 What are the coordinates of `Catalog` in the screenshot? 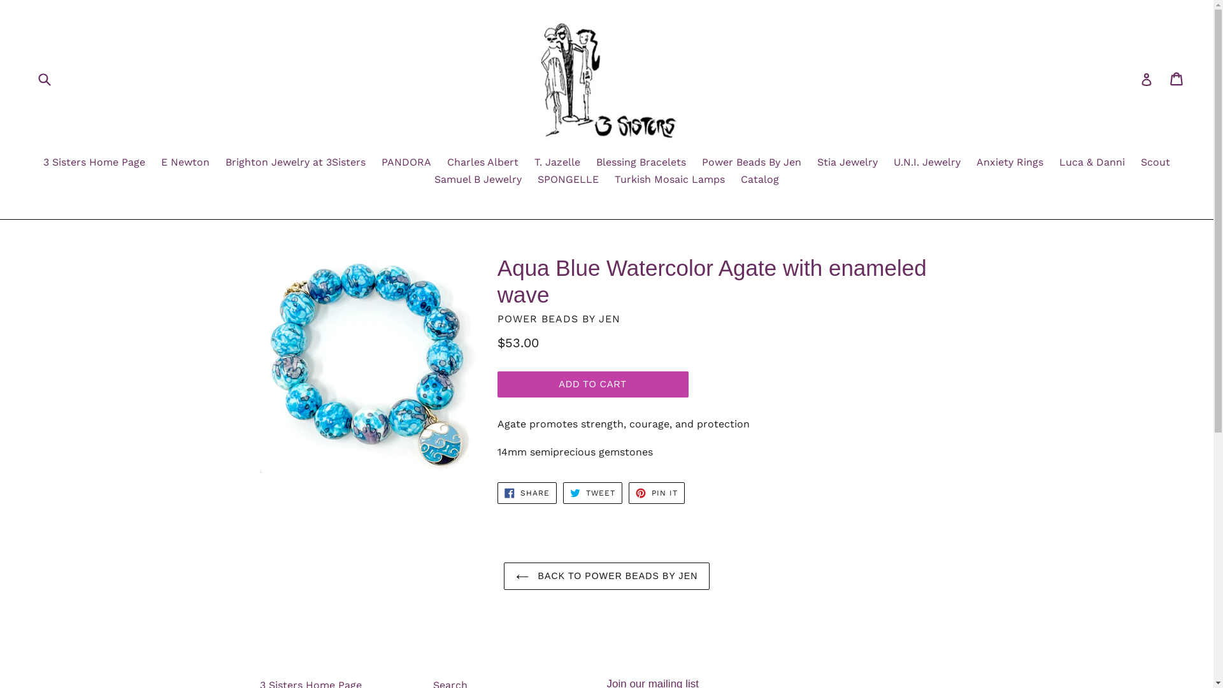 It's located at (760, 181).